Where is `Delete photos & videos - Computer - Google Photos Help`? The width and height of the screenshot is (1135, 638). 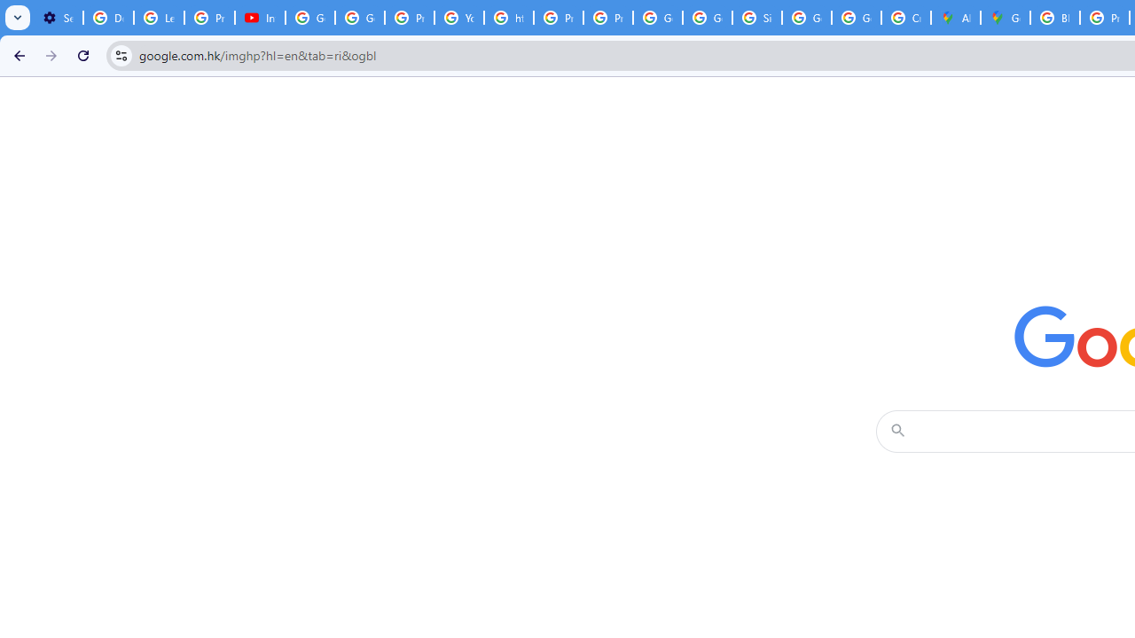 Delete photos & videos - Computer - Google Photos Help is located at coordinates (108, 18).